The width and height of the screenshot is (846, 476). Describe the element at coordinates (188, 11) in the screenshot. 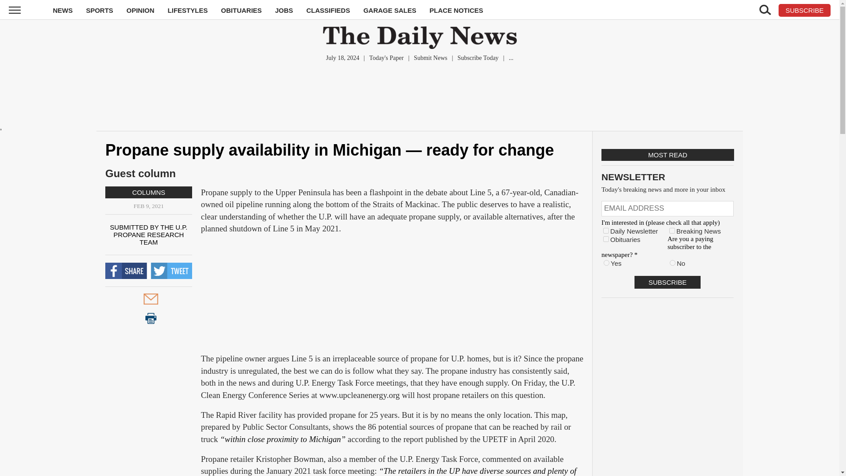

I see `LIFESTYLES` at that location.